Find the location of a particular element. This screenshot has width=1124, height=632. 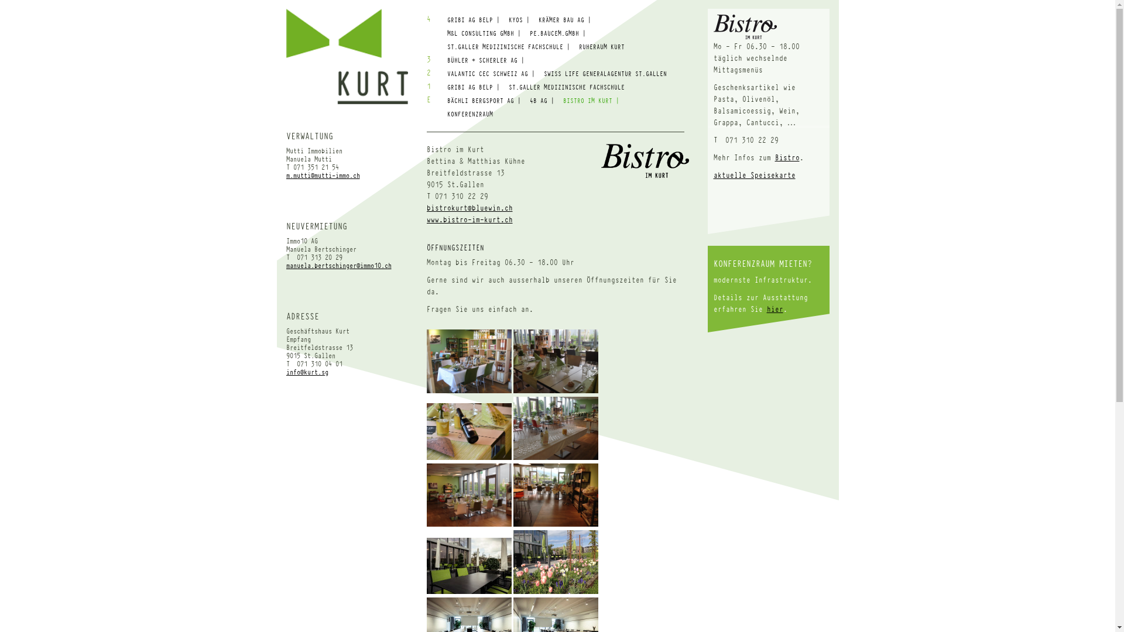

aktuelle Speisekarte is located at coordinates (754, 176).